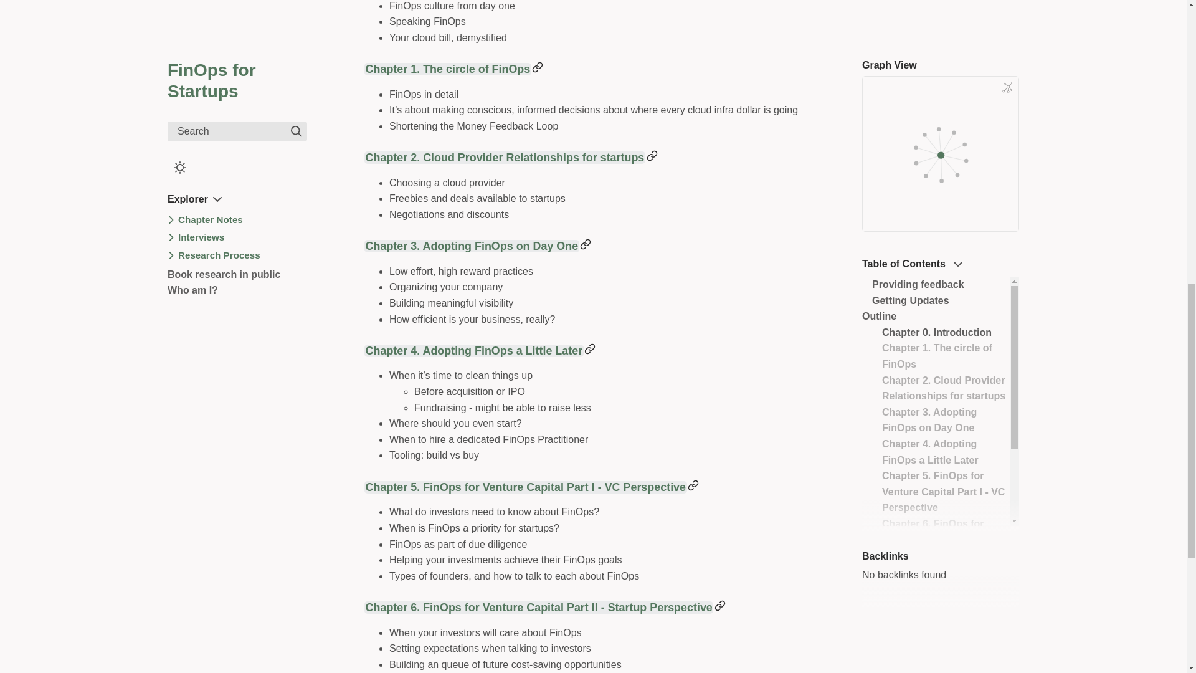 This screenshot has width=1196, height=673. Describe the element at coordinates (505, 158) in the screenshot. I see `Chapter 2. Cloud Provider Relationships for startups` at that location.